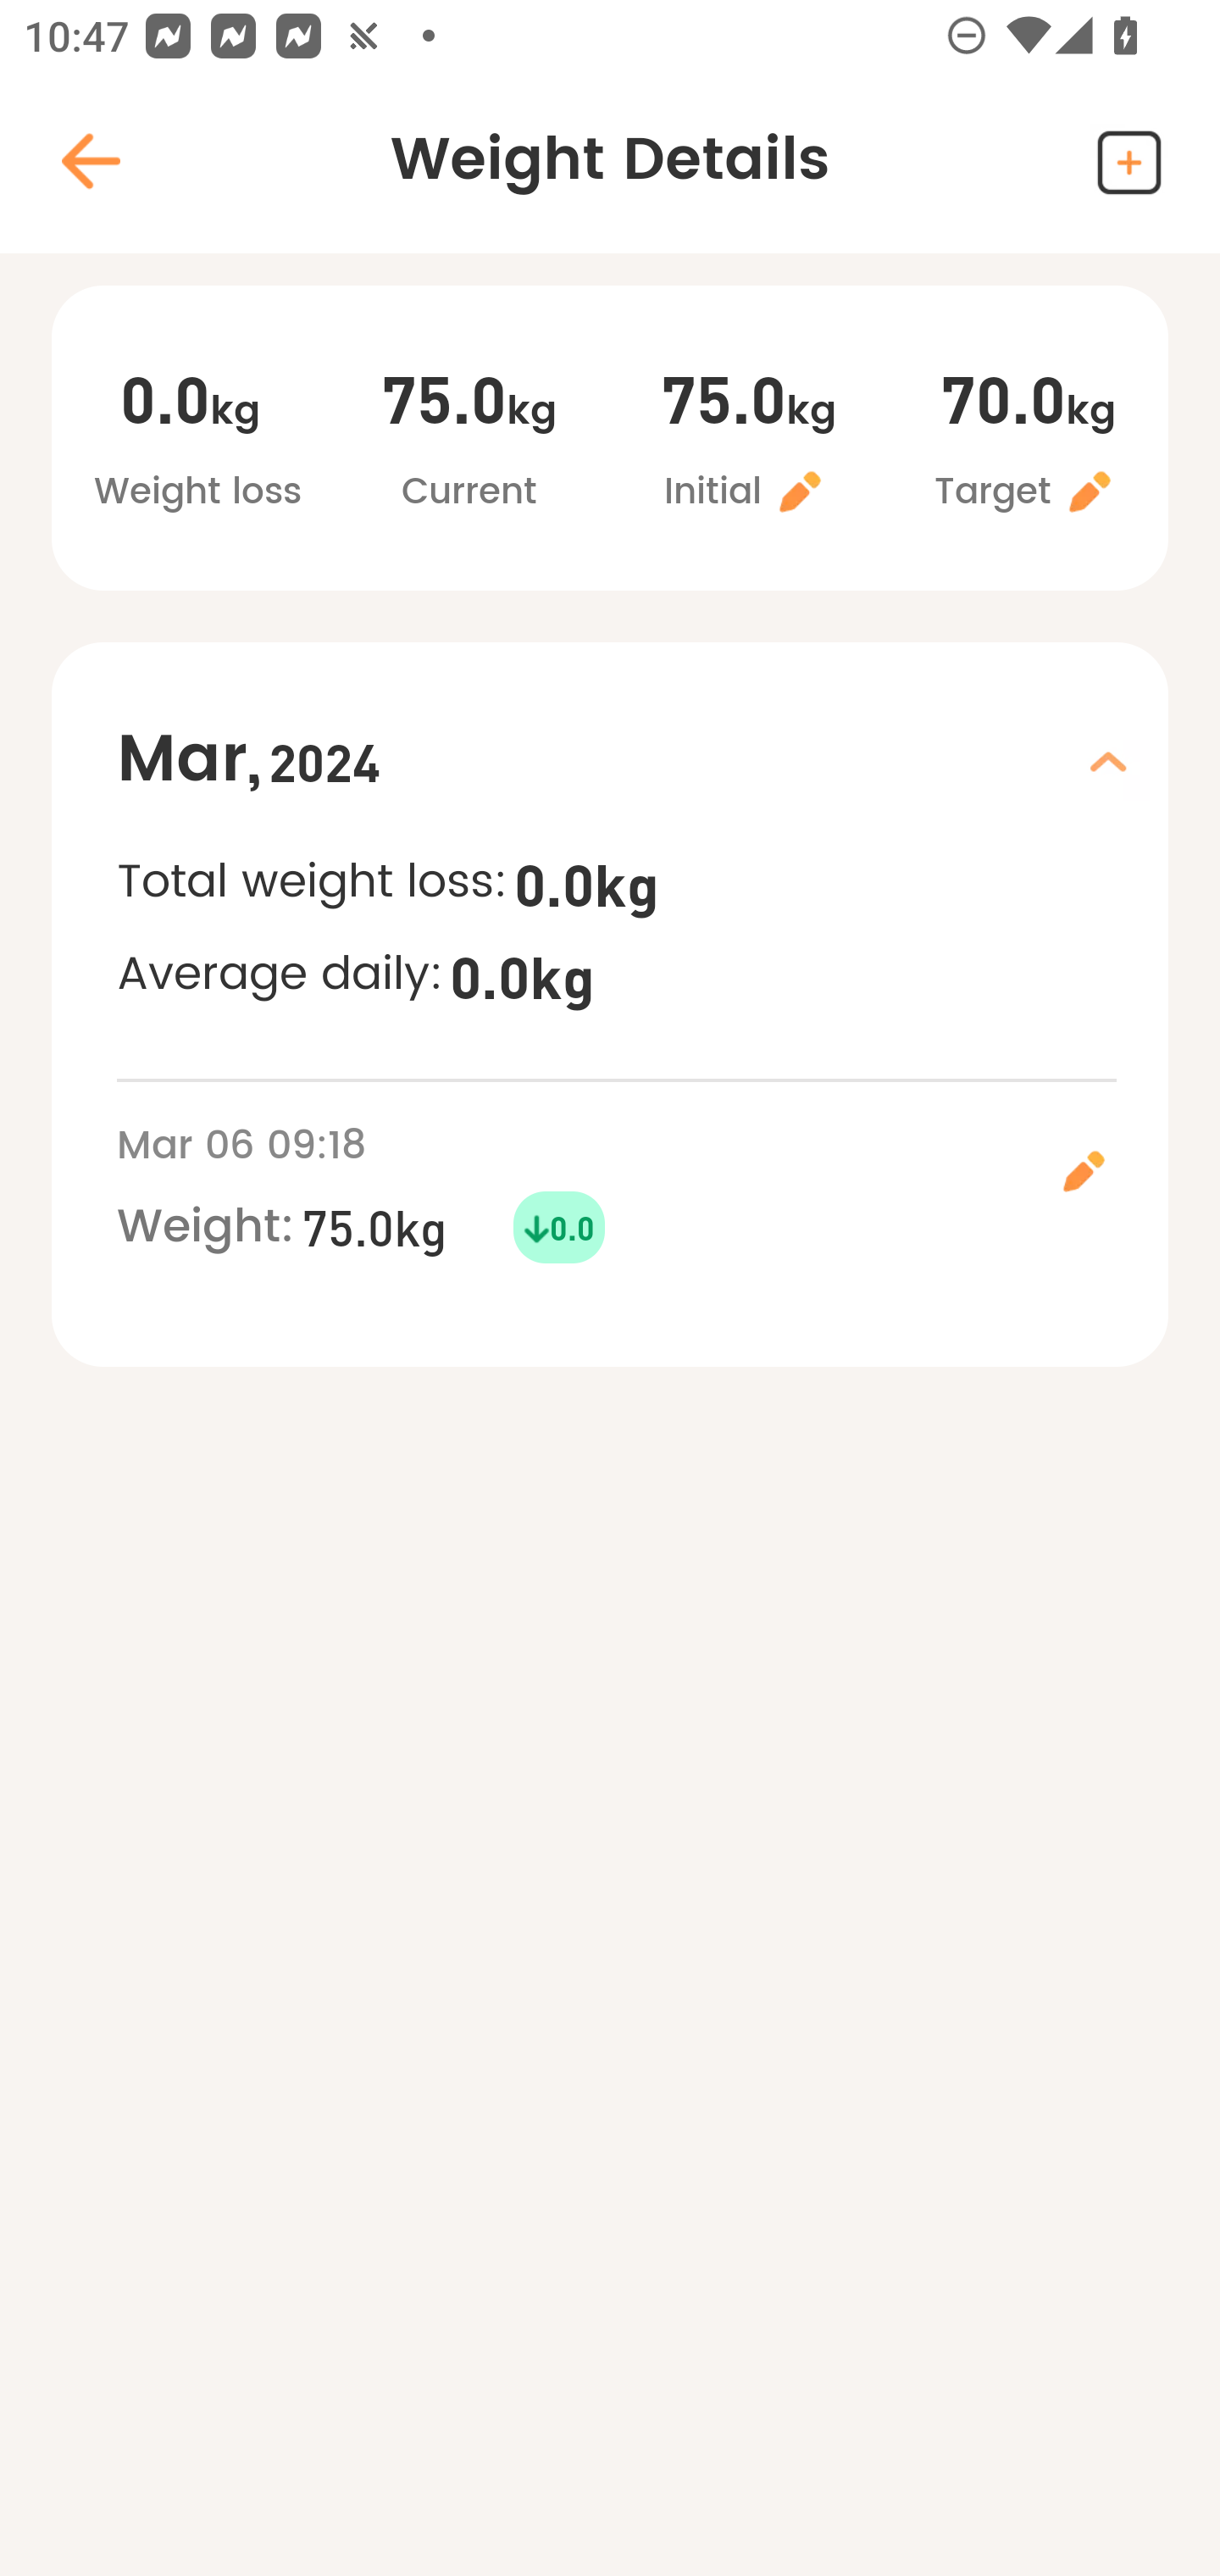 The image size is (1220, 2576). Describe the element at coordinates (1029, 441) in the screenshot. I see `70.0kg Target` at that location.